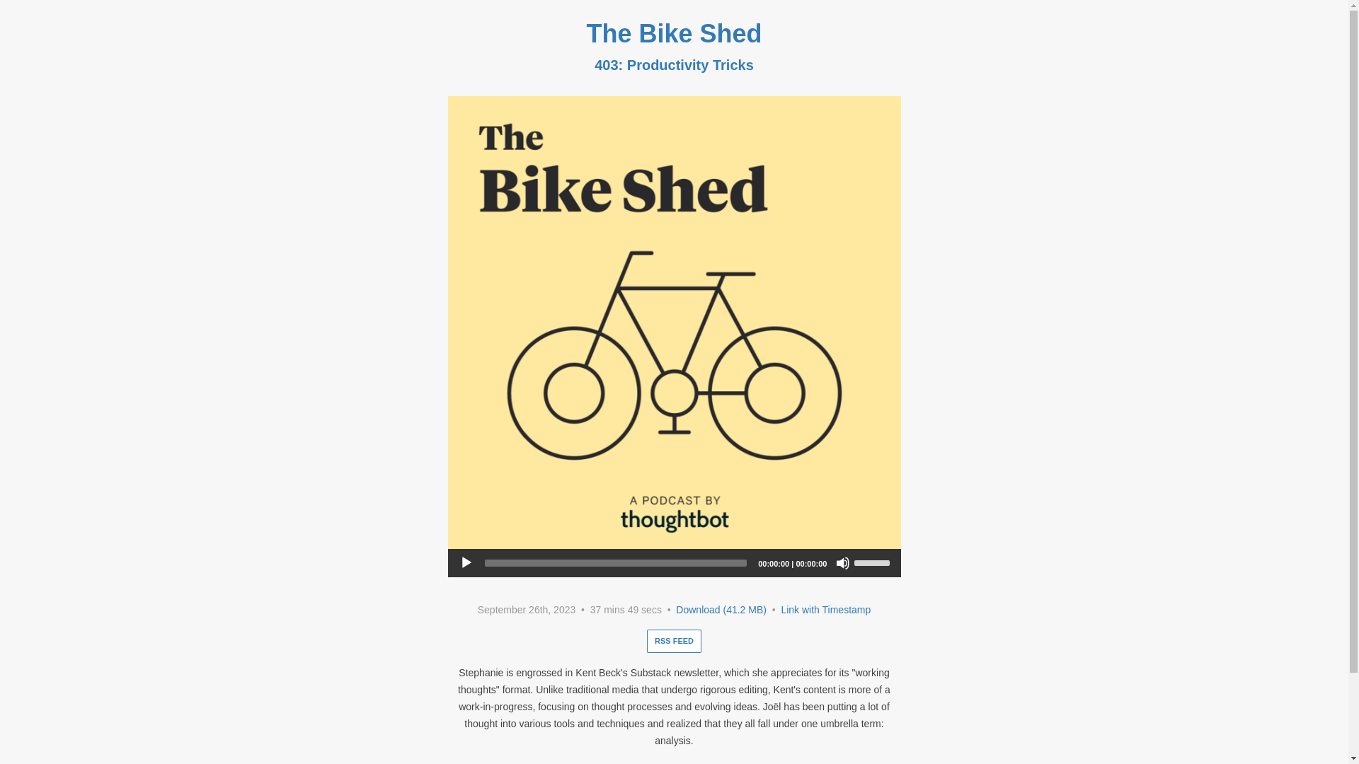 This screenshot has width=1359, height=764. What do you see at coordinates (842, 563) in the screenshot?
I see `Mute` at bounding box center [842, 563].